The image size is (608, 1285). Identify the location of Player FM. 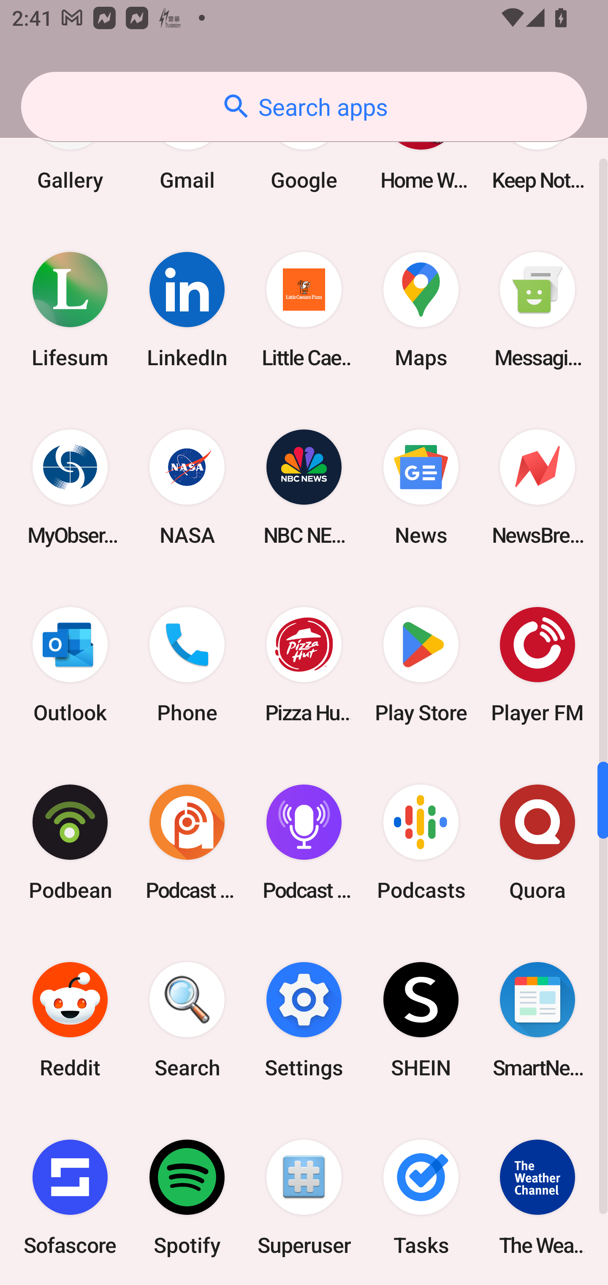
(537, 664).